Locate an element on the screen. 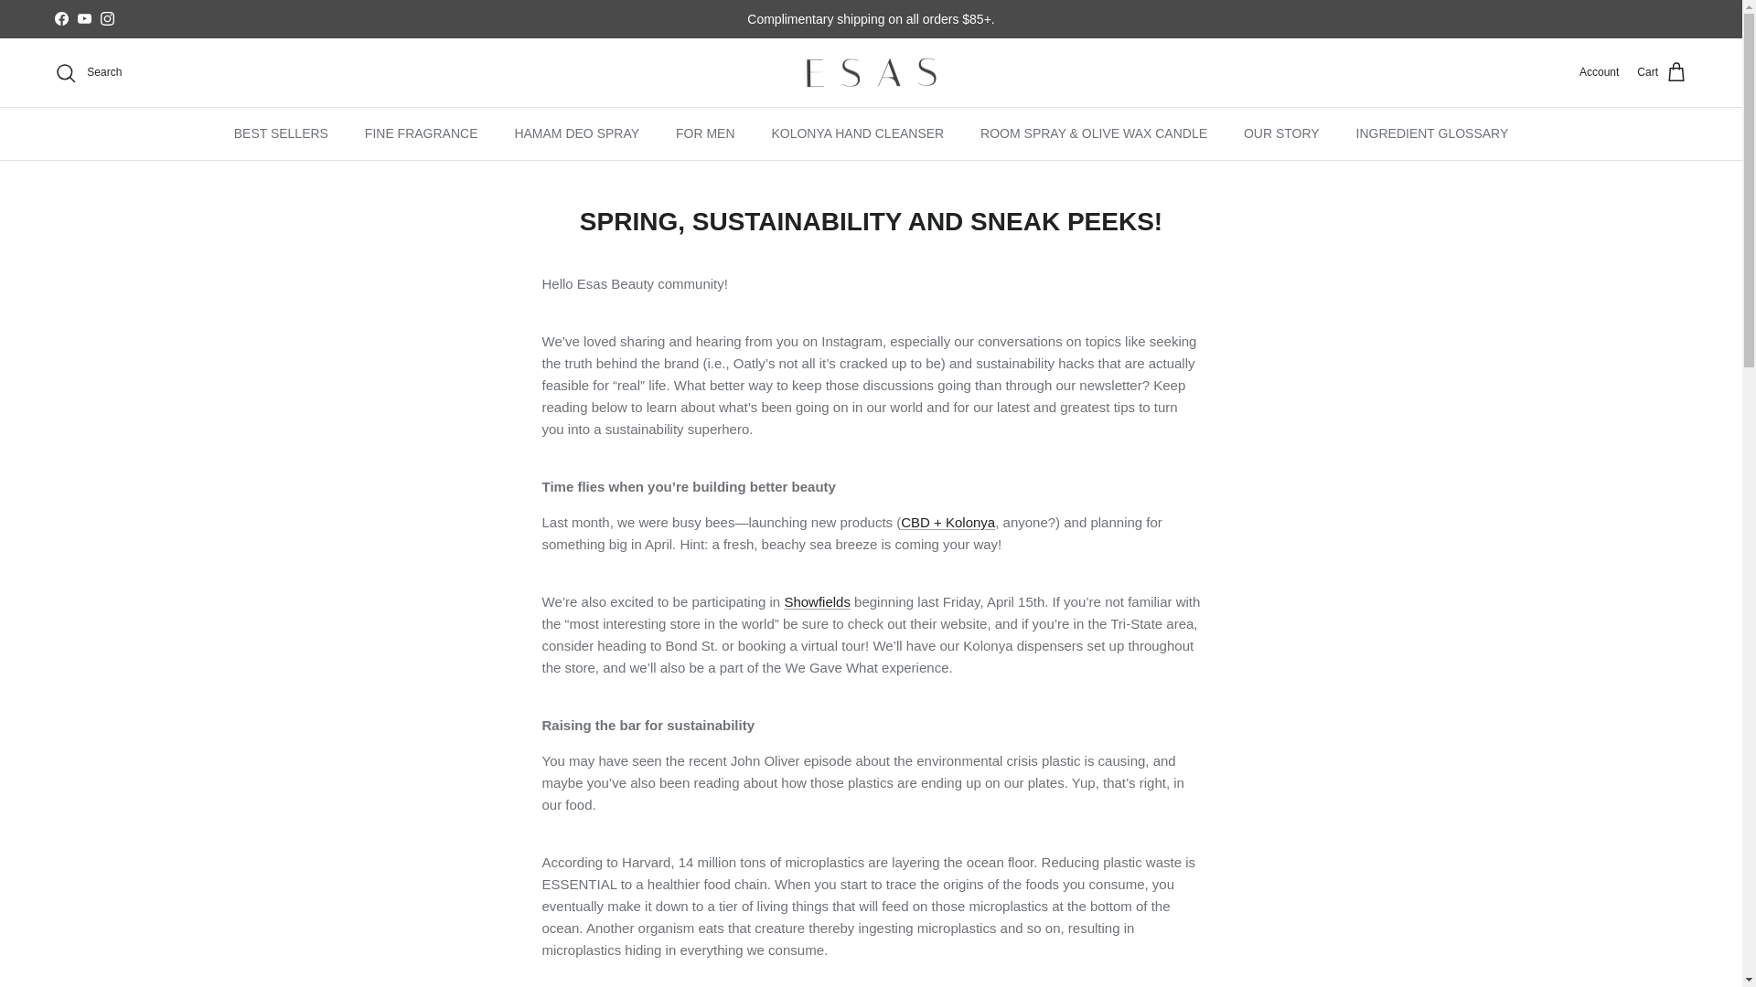 This screenshot has height=987, width=1756. Search is located at coordinates (88, 73).